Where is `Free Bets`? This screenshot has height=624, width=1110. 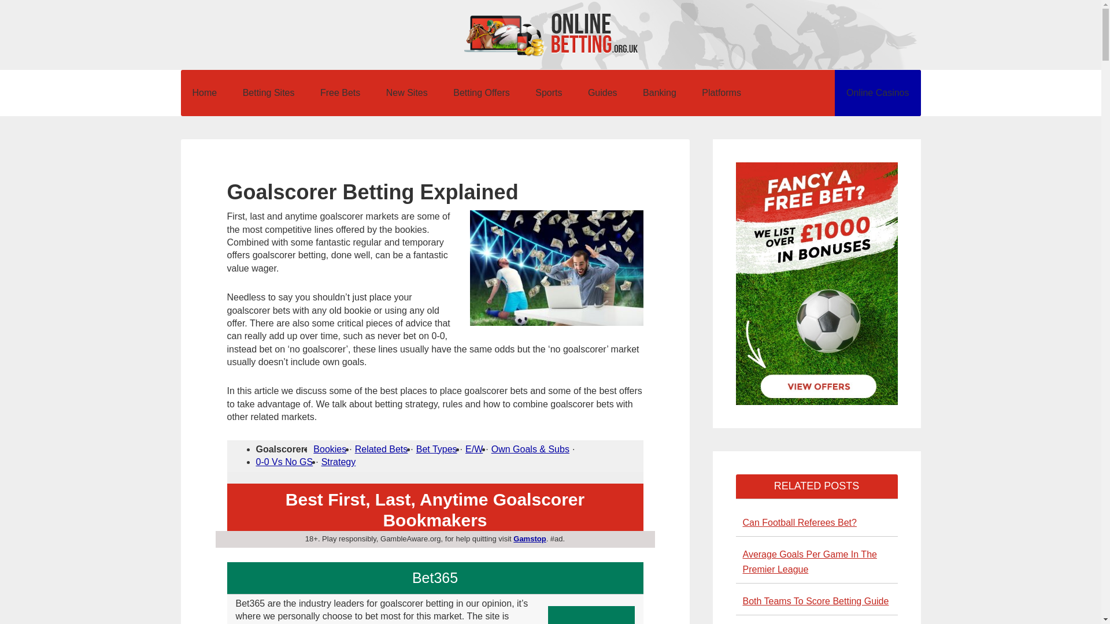
Free Bets is located at coordinates (340, 92).